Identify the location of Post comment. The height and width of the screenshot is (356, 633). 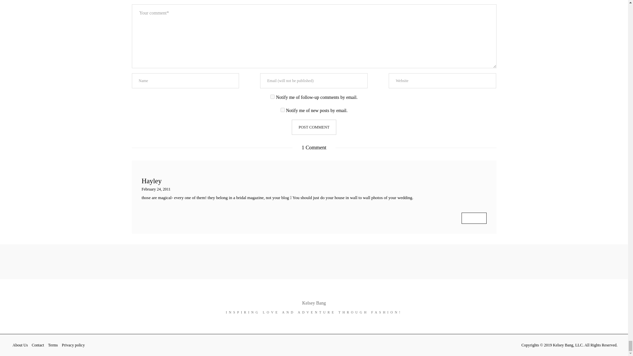
(314, 127).